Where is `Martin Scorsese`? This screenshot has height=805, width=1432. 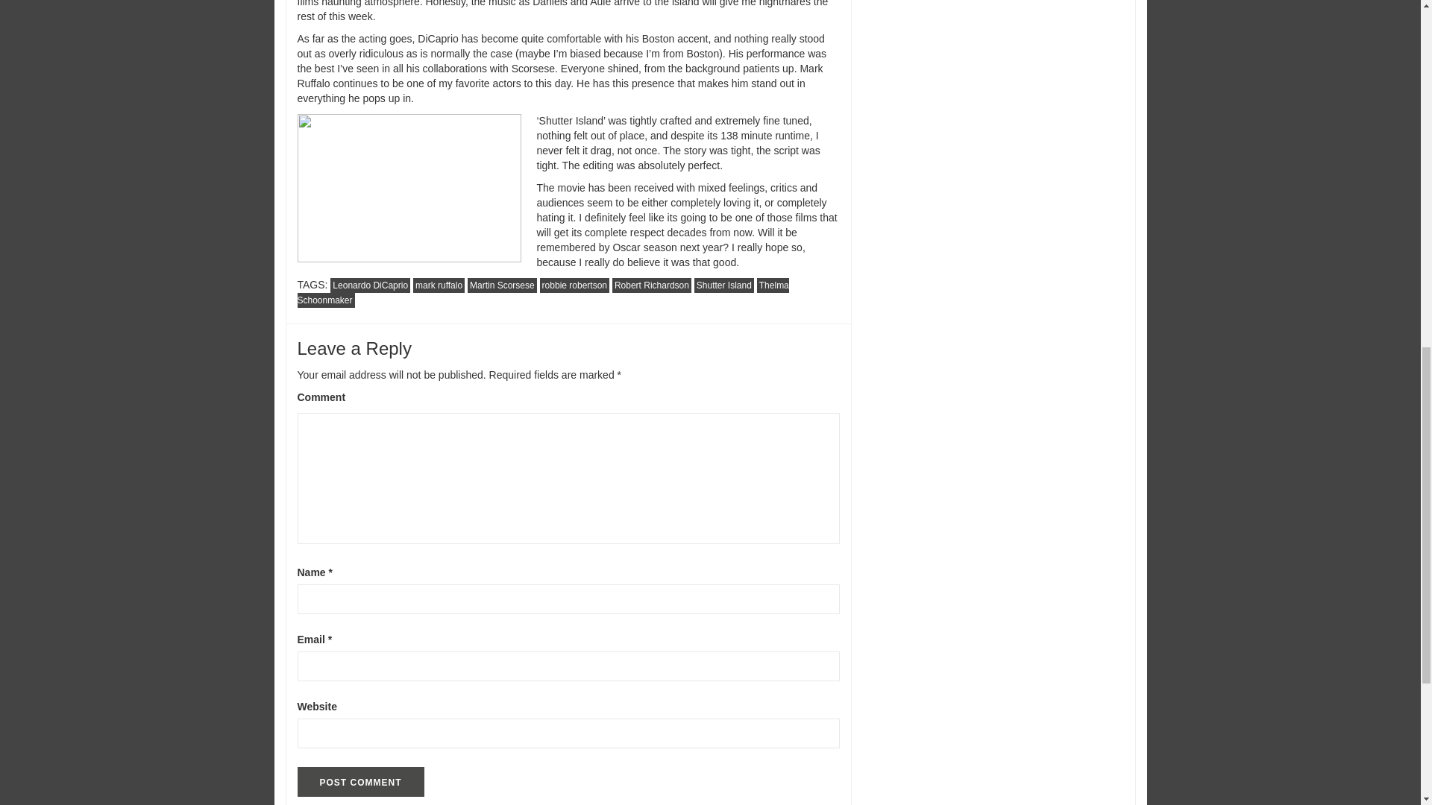
Martin Scorsese is located at coordinates (503, 285).